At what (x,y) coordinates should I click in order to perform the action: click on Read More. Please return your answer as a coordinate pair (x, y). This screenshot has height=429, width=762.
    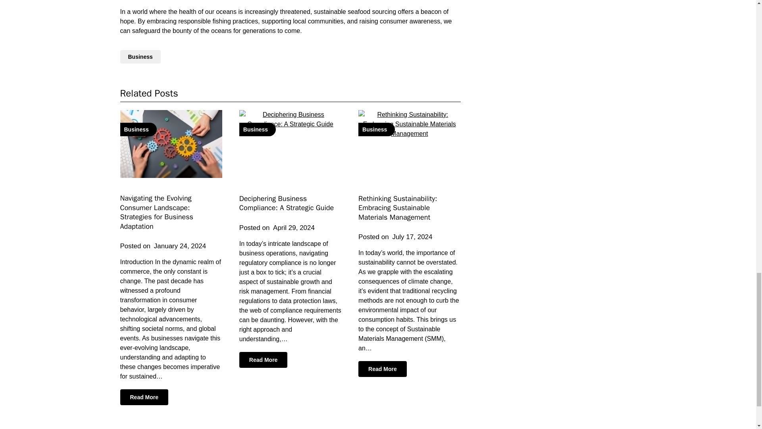
    Looking at the image, I should click on (144, 397).